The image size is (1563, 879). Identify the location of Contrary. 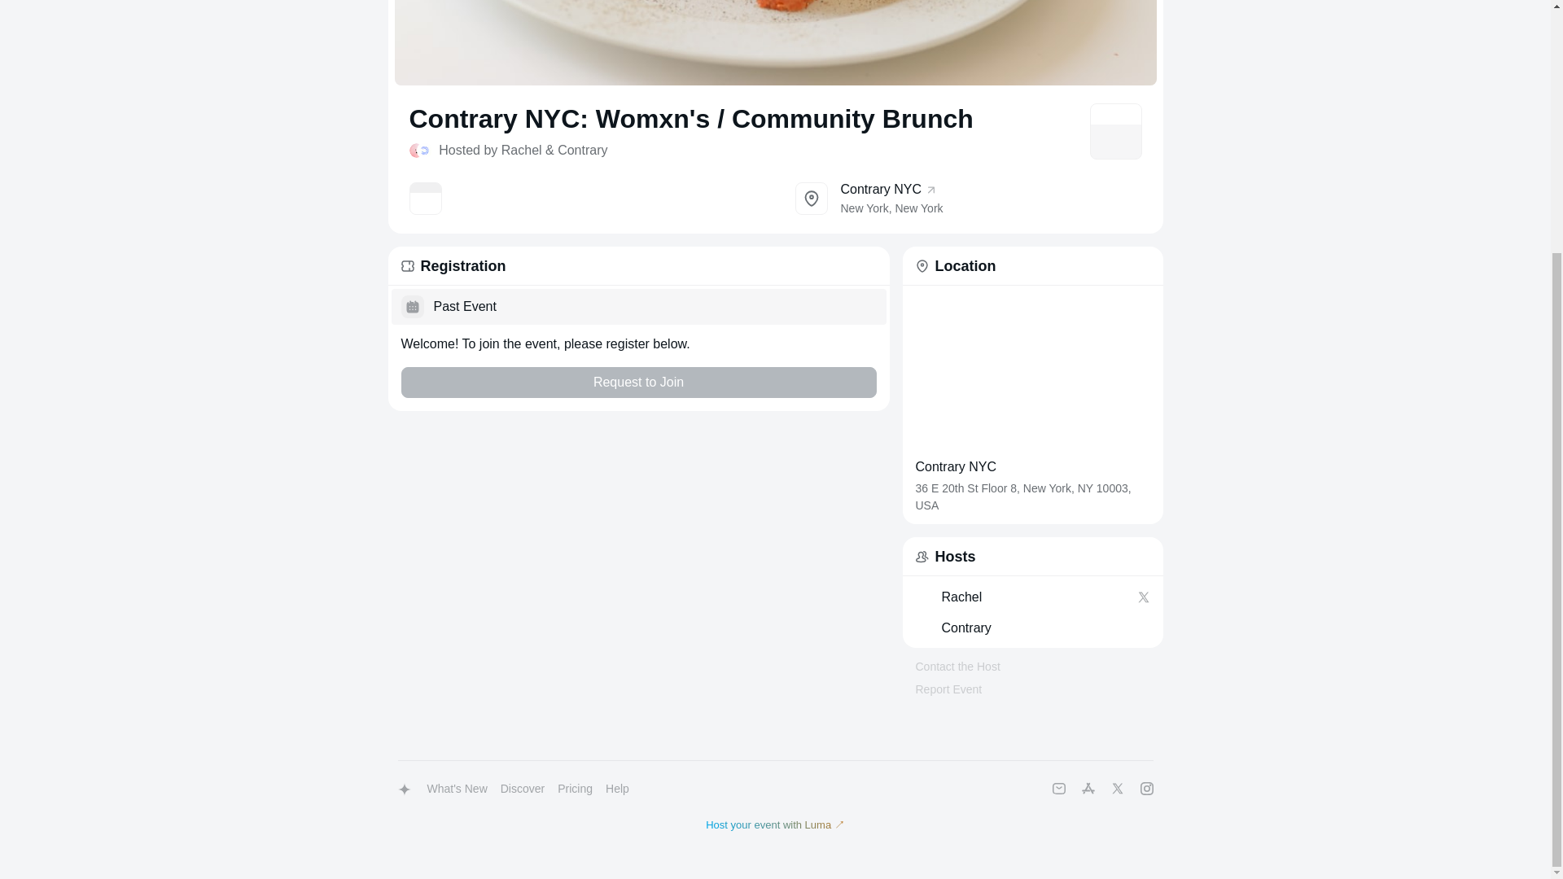
(948, 689).